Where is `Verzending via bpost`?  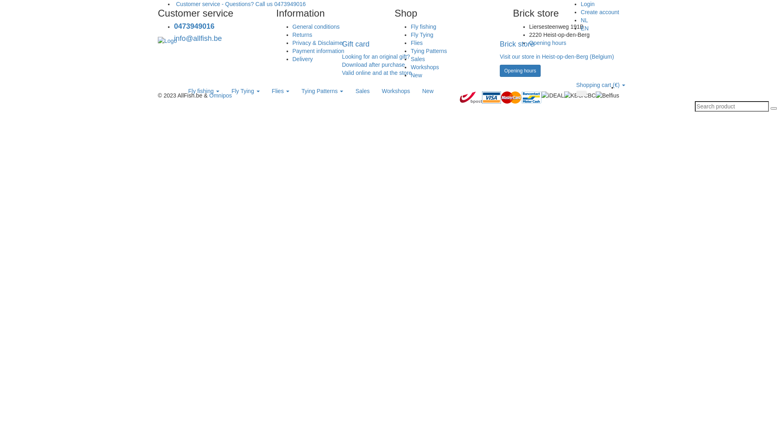 Verzending via bpost is located at coordinates (471, 98).